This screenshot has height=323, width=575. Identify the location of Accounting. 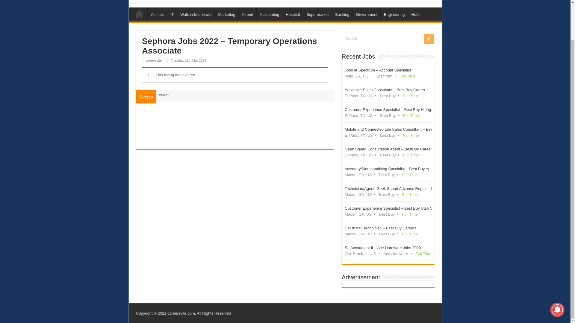
(269, 13).